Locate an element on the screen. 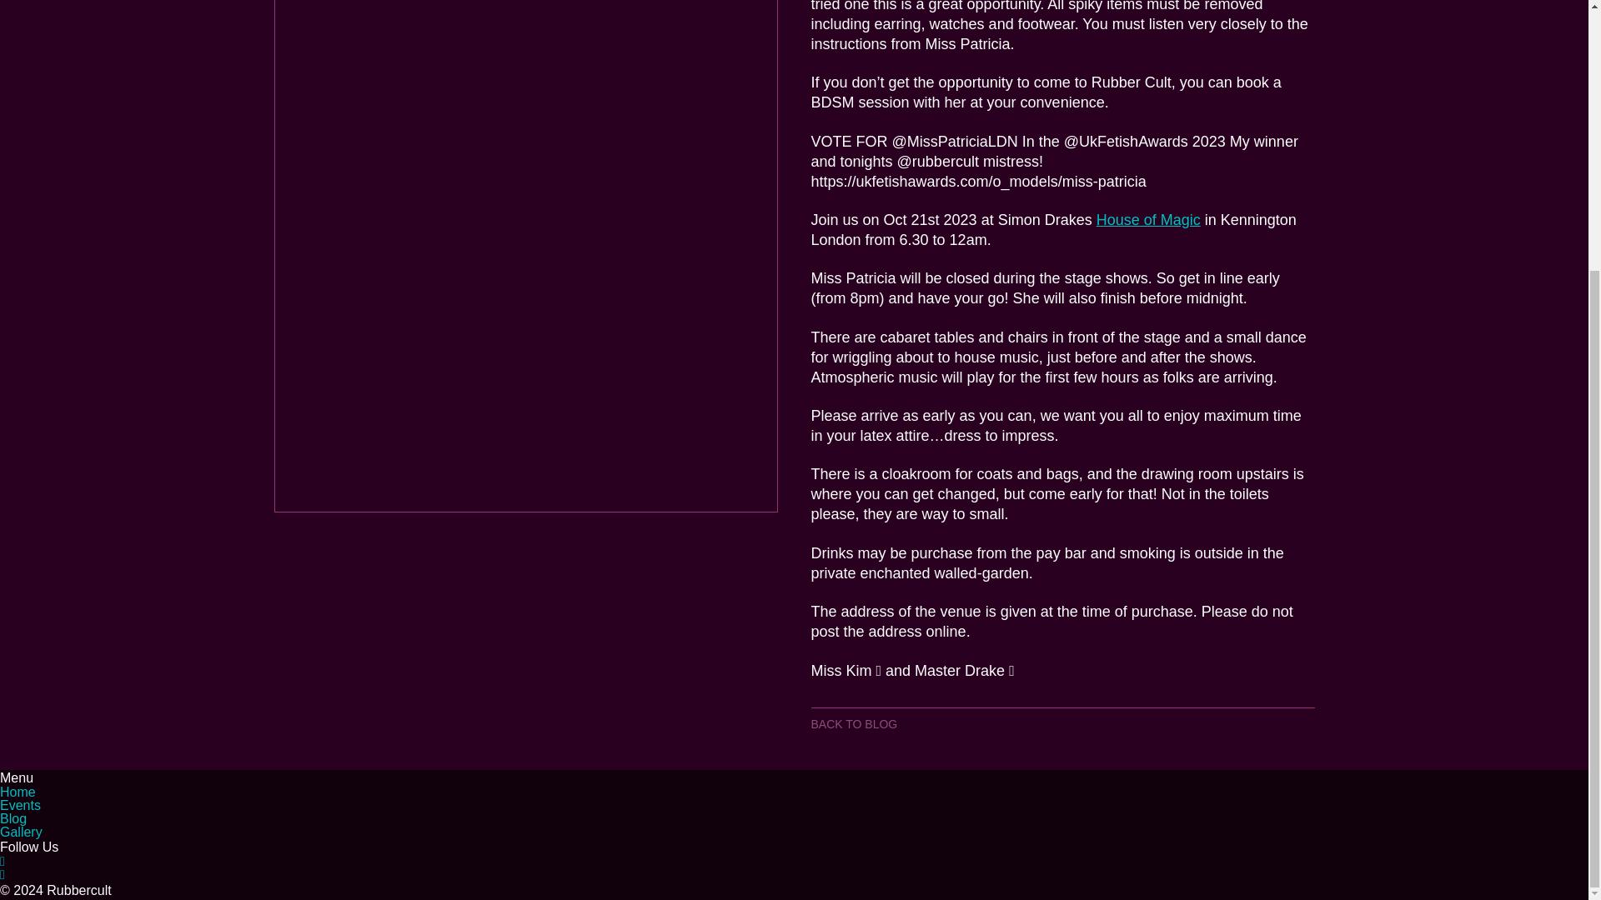  BACK TO BLOG is located at coordinates (853, 723).